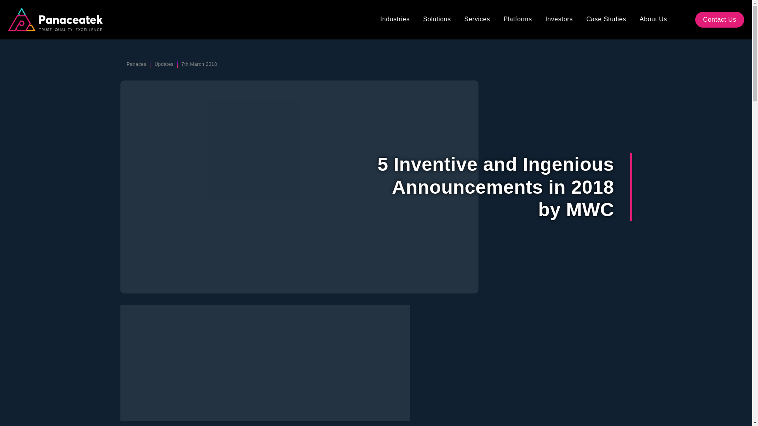  Describe the element at coordinates (55, 19) in the screenshot. I see `Panaceatek` at that location.